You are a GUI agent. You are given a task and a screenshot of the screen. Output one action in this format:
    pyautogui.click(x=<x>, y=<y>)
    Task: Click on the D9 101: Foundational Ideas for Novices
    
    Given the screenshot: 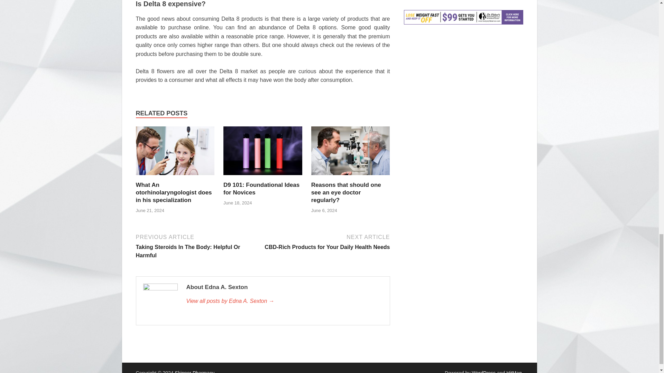 What is the action you would take?
    pyautogui.click(x=327, y=241)
    